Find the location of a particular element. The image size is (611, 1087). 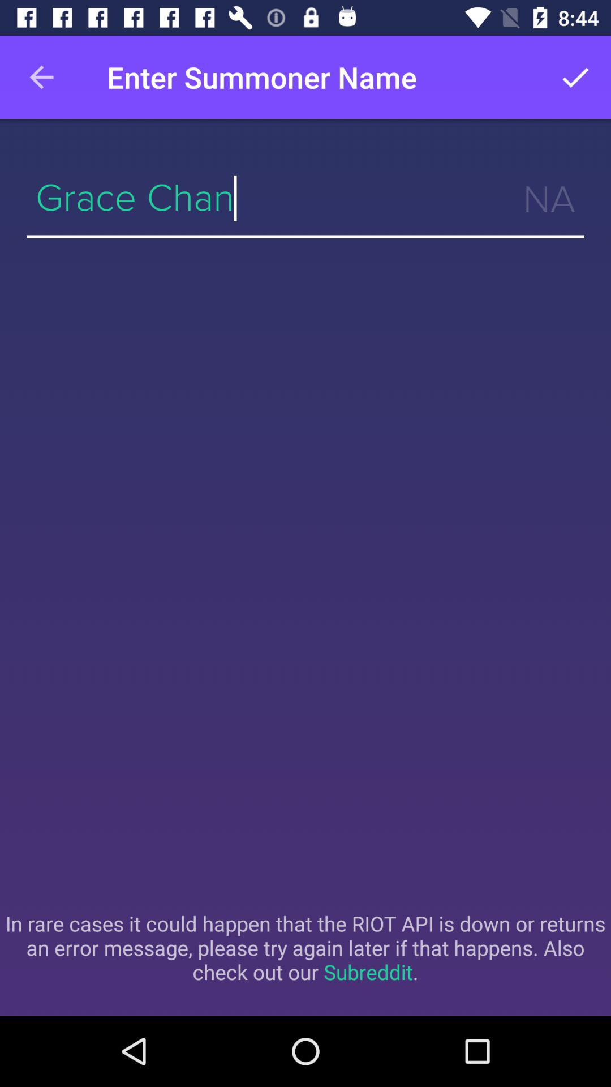

choose the item at the top left corner is located at coordinates (41, 77).